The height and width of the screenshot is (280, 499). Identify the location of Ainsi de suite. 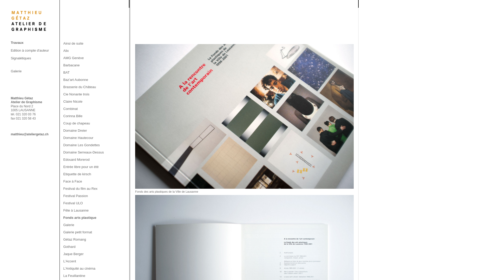
(73, 44).